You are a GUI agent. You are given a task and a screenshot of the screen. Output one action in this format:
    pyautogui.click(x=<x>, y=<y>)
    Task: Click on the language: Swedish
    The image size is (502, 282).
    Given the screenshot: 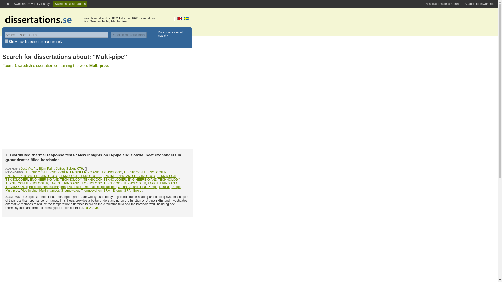 What is the action you would take?
    pyautogui.click(x=186, y=18)
    